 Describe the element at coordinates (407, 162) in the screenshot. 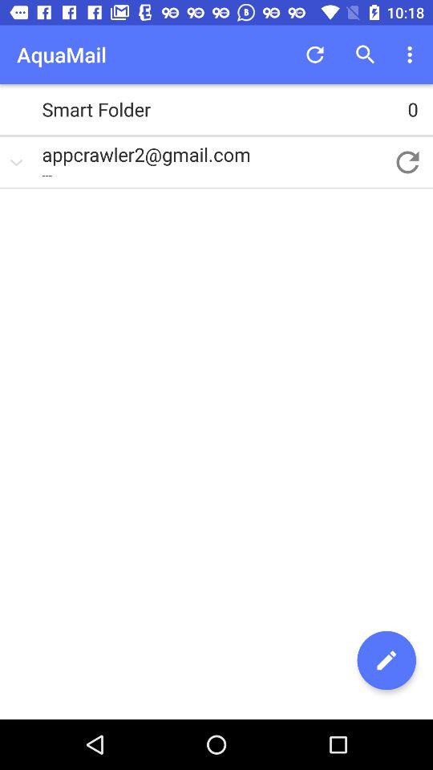

I see `choose app to the right of the appcrawler2@gmail.com` at that location.